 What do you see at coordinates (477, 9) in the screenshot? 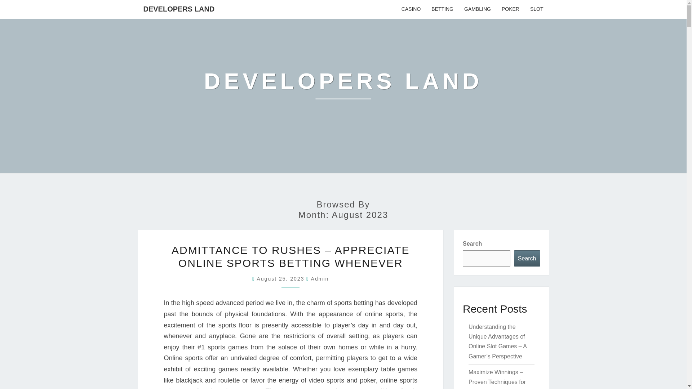
I see `GAMBLING` at bounding box center [477, 9].